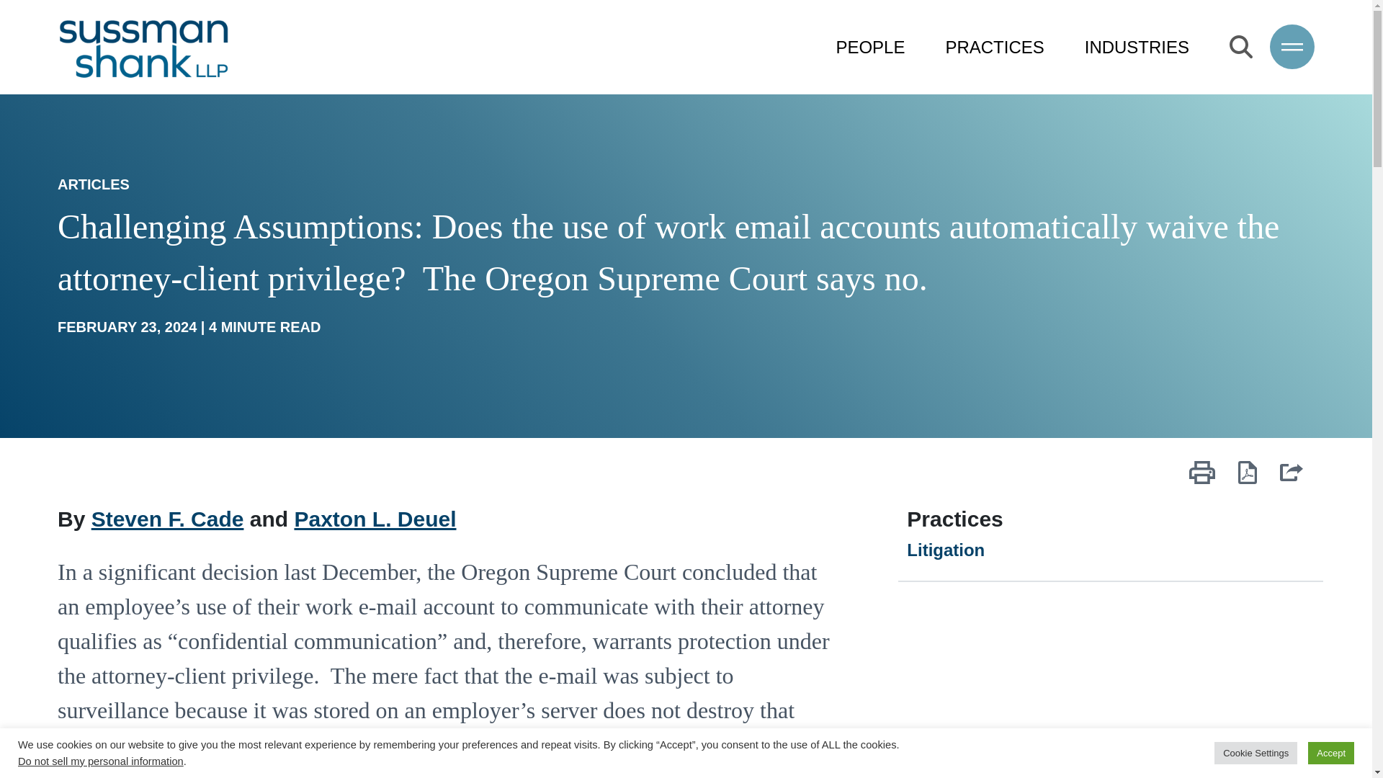 This screenshot has height=778, width=1383. What do you see at coordinates (1137, 48) in the screenshot?
I see `INDUSTRIES` at bounding box center [1137, 48].